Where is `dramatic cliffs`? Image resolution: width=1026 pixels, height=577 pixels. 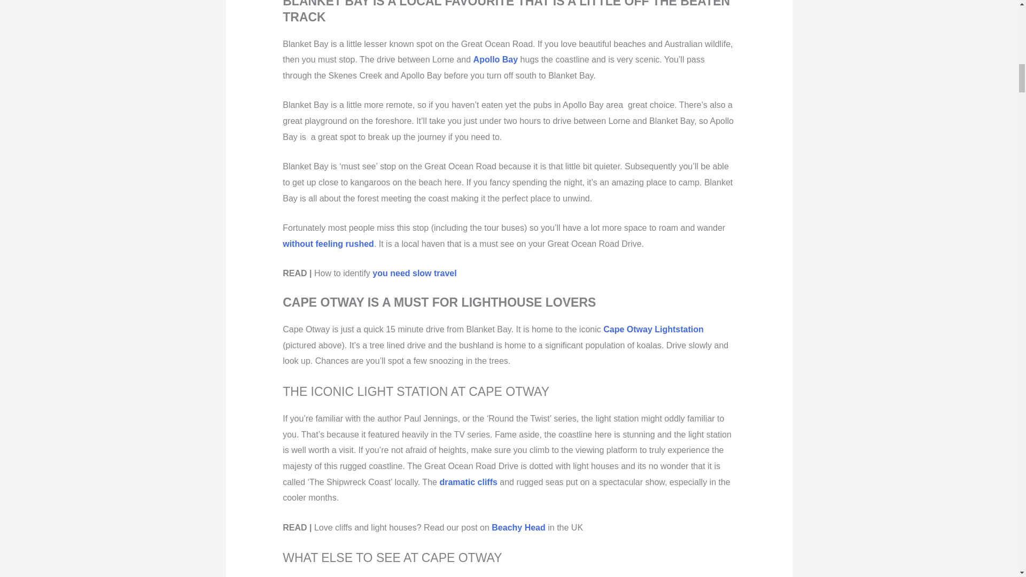
dramatic cliffs is located at coordinates (468, 482).